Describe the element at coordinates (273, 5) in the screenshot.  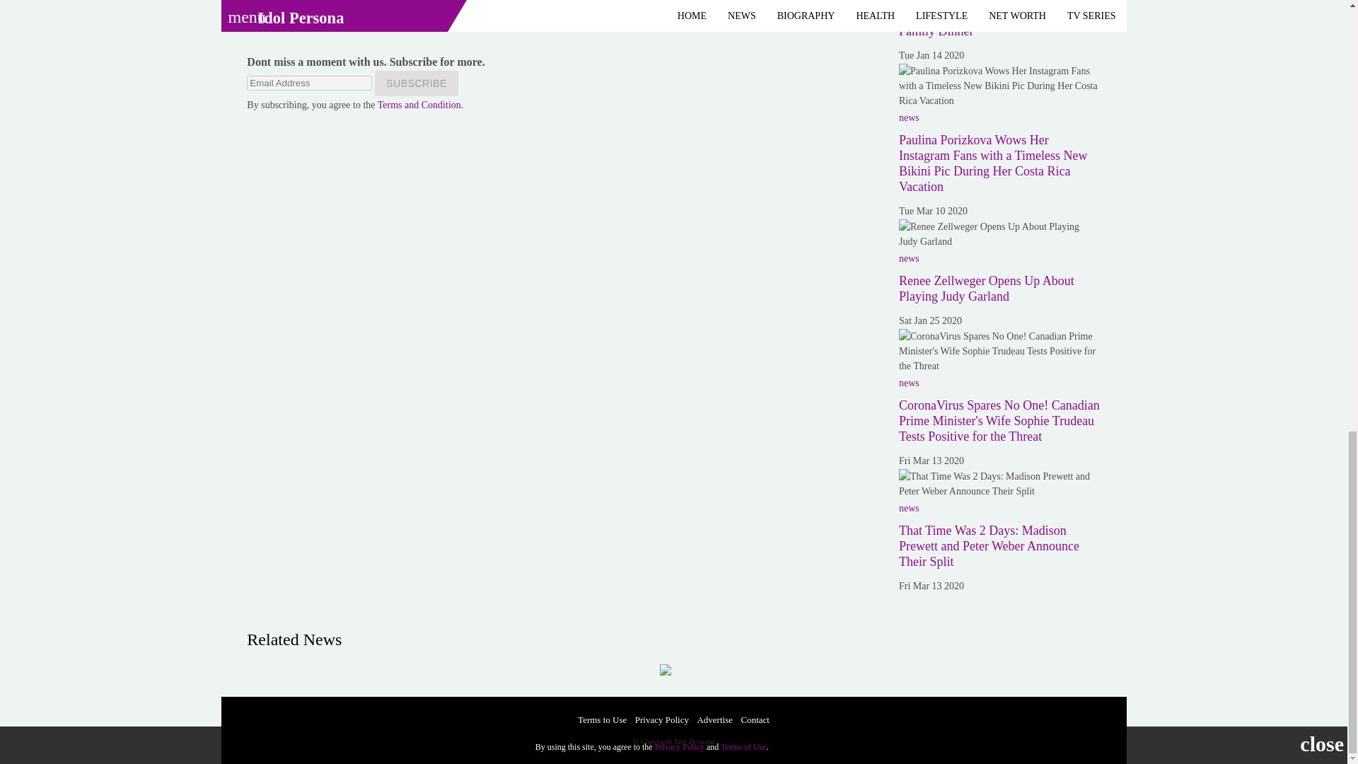
I see `Lori Harvey` at that location.